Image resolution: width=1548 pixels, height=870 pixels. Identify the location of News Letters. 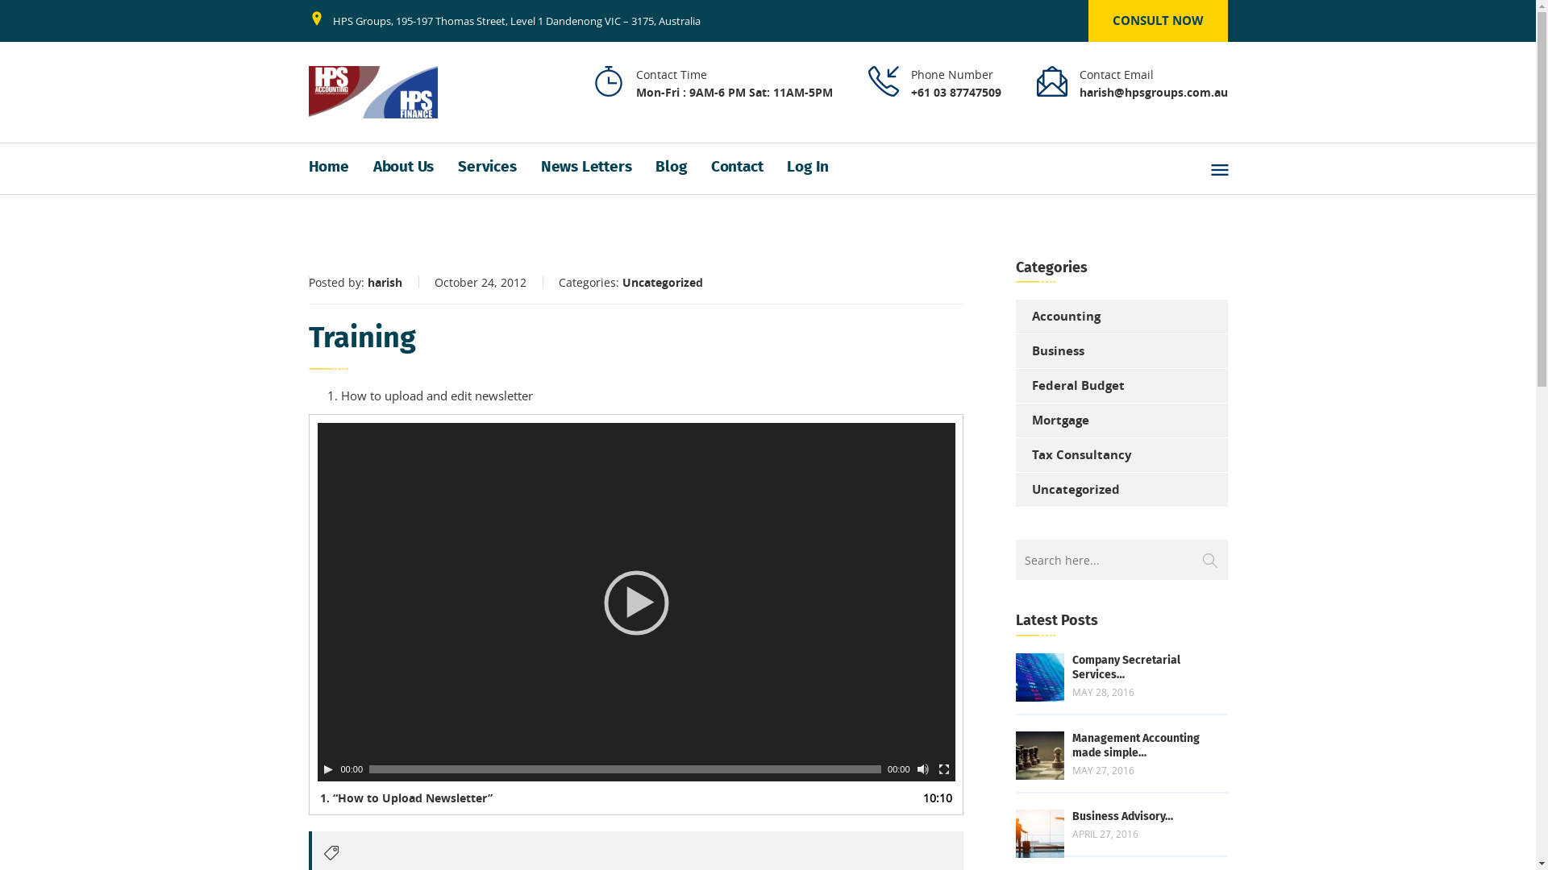
(598, 168).